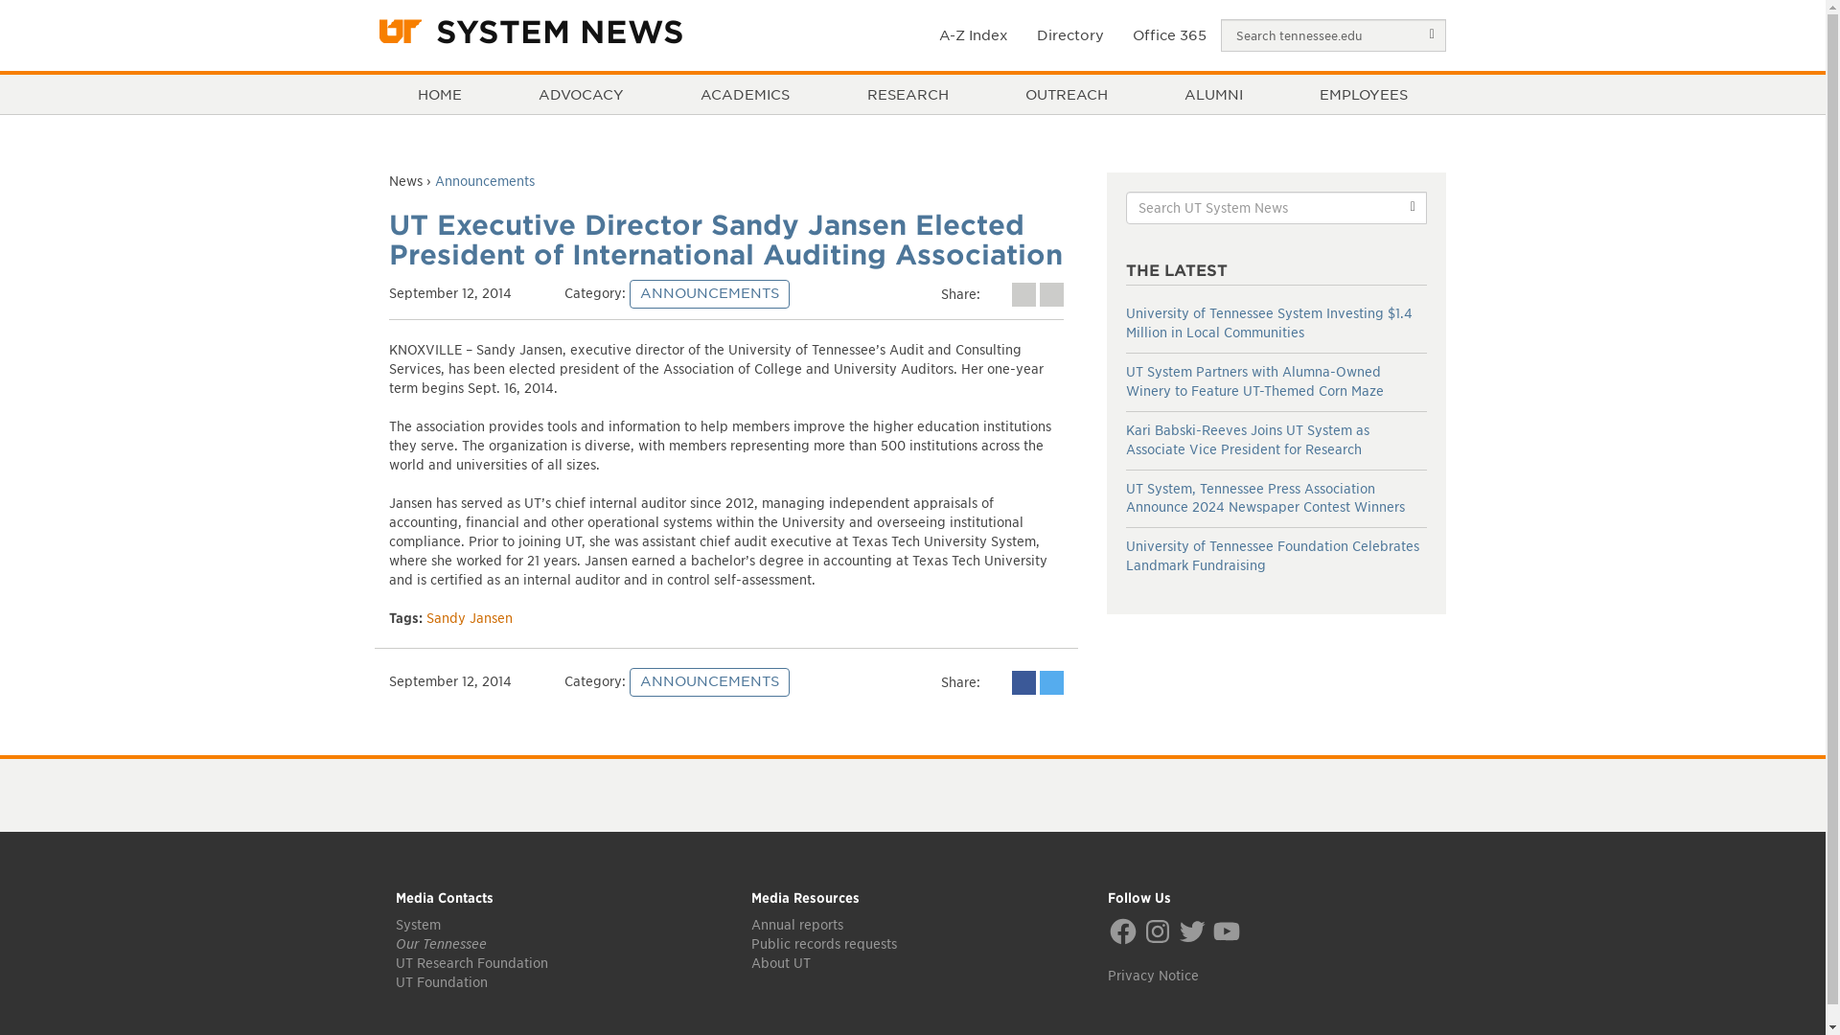 This screenshot has height=1035, width=1840. I want to click on EMPLOYEES, so click(1363, 94).